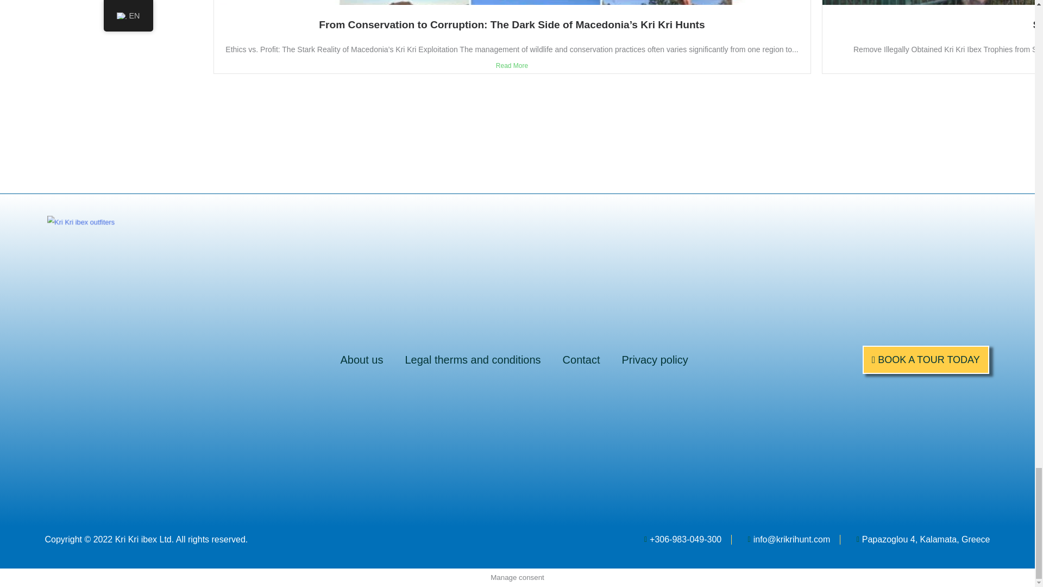  What do you see at coordinates (362, 360) in the screenshot?
I see `About us` at bounding box center [362, 360].